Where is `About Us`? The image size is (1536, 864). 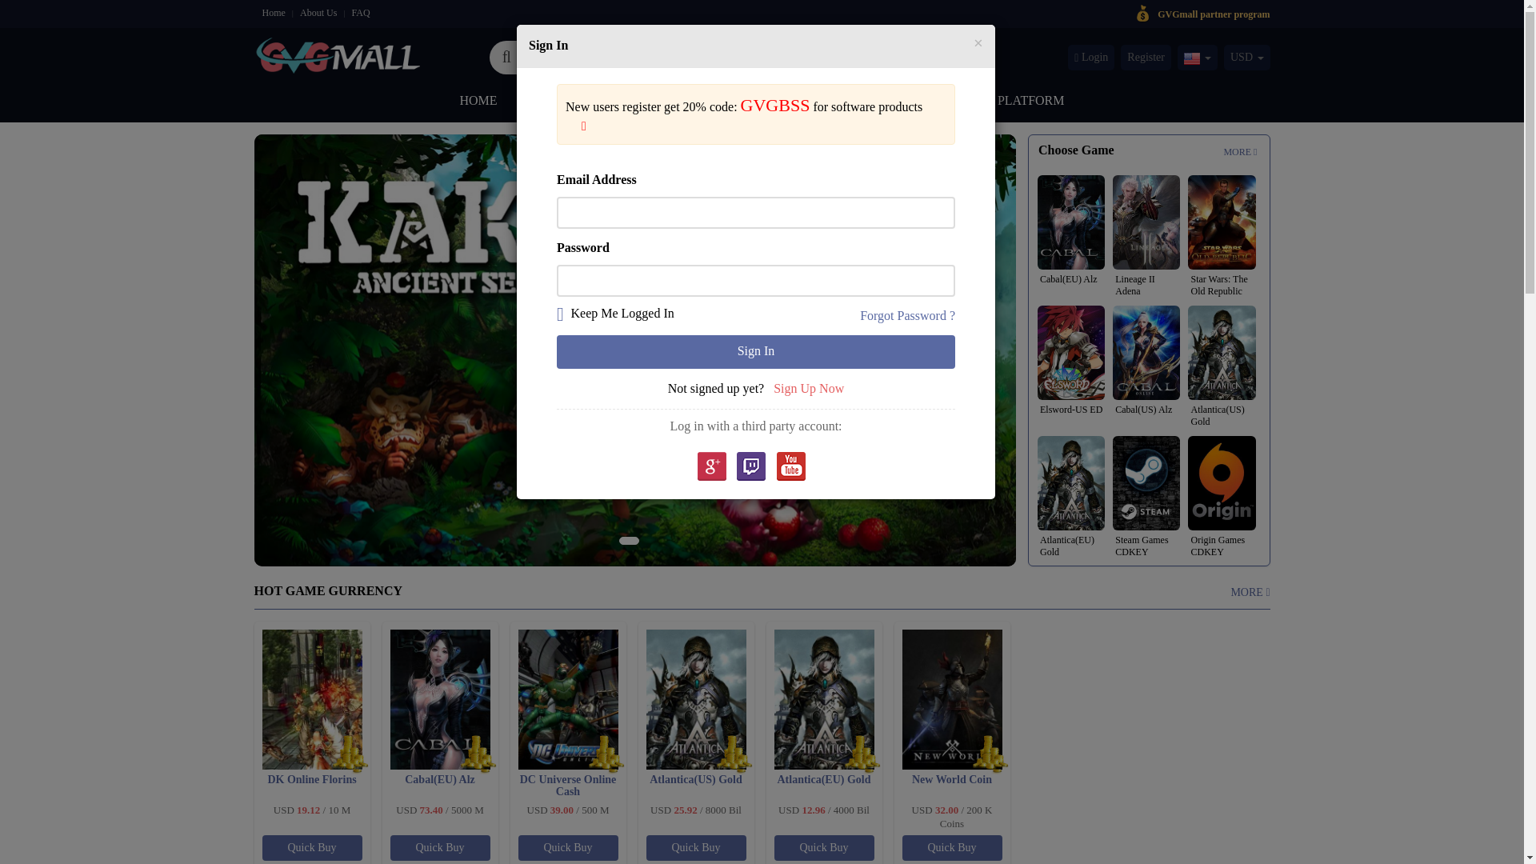
About Us is located at coordinates (318, 12).